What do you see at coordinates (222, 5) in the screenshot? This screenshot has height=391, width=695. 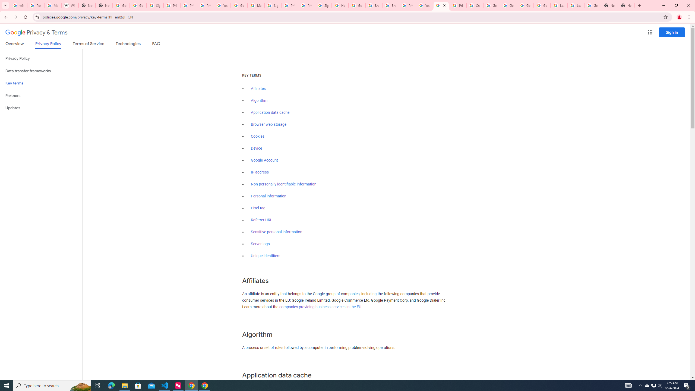 I see `YouTube` at bounding box center [222, 5].